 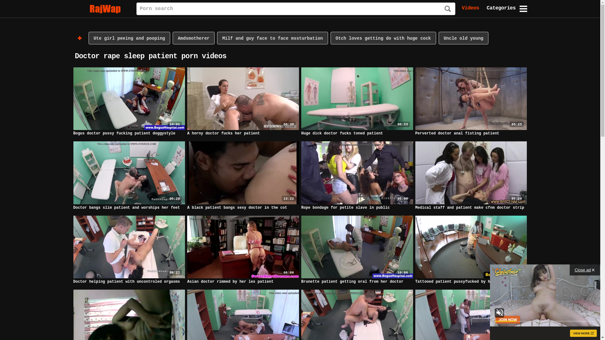 I want to click on Videos, so click(x=470, y=8).